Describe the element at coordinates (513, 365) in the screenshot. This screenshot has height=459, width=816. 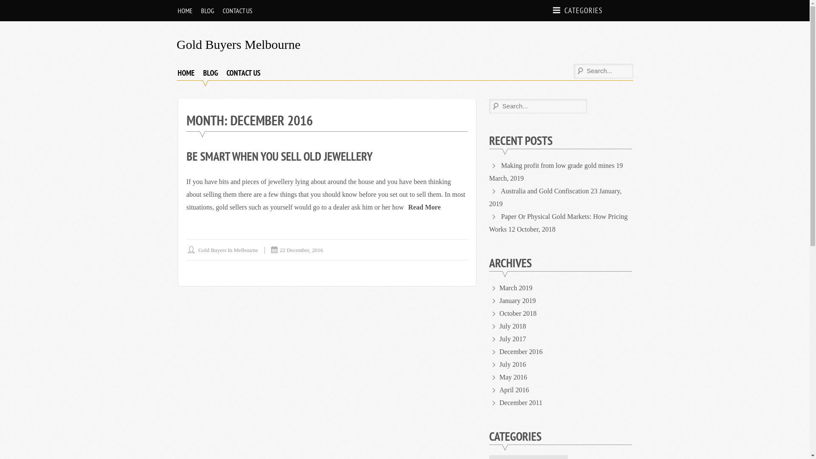
I see `July 2016` at that location.